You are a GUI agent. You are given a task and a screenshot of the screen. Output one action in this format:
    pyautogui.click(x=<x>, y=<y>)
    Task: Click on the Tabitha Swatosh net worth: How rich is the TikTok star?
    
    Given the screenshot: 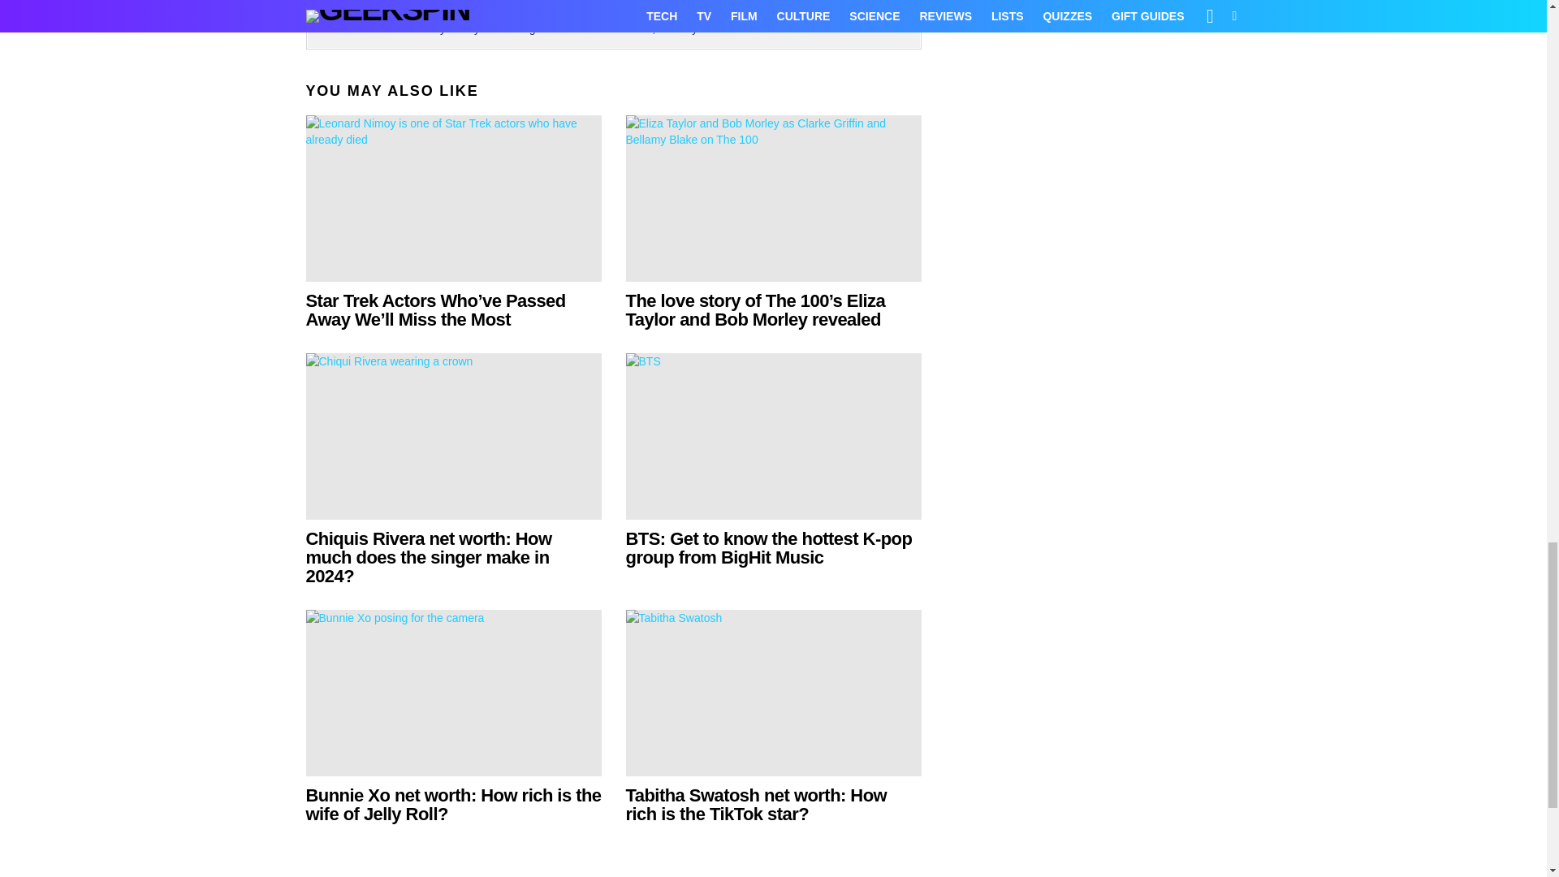 What is the action you would take?
    pyautogui.click(x=755, y=804)
    